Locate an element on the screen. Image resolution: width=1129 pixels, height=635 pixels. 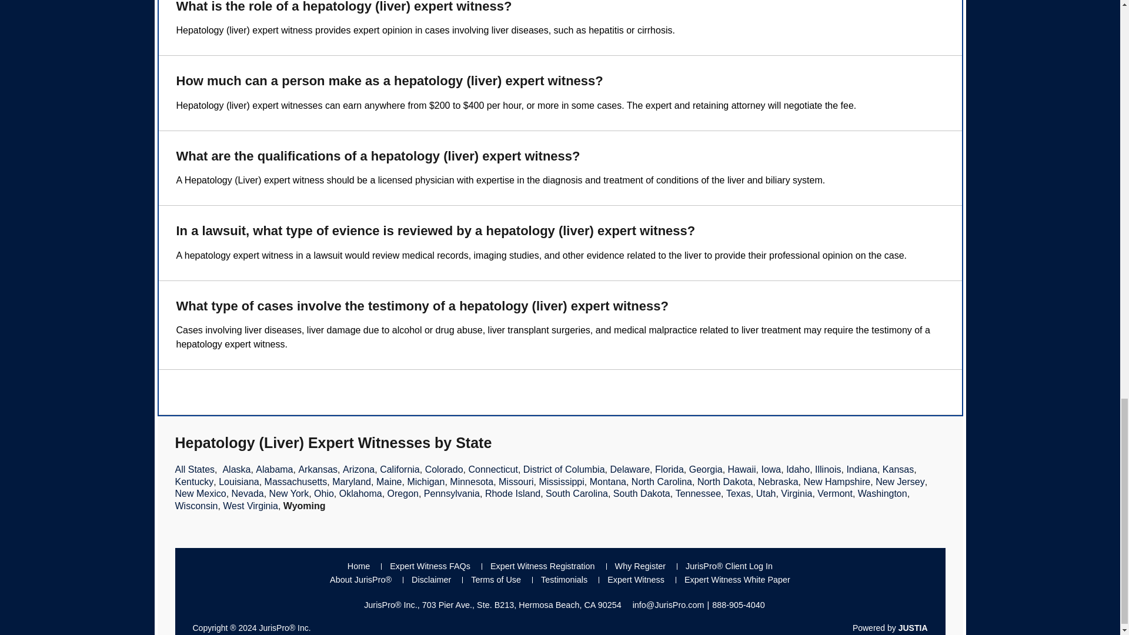
Arizona is located at coordinates (359, 469).